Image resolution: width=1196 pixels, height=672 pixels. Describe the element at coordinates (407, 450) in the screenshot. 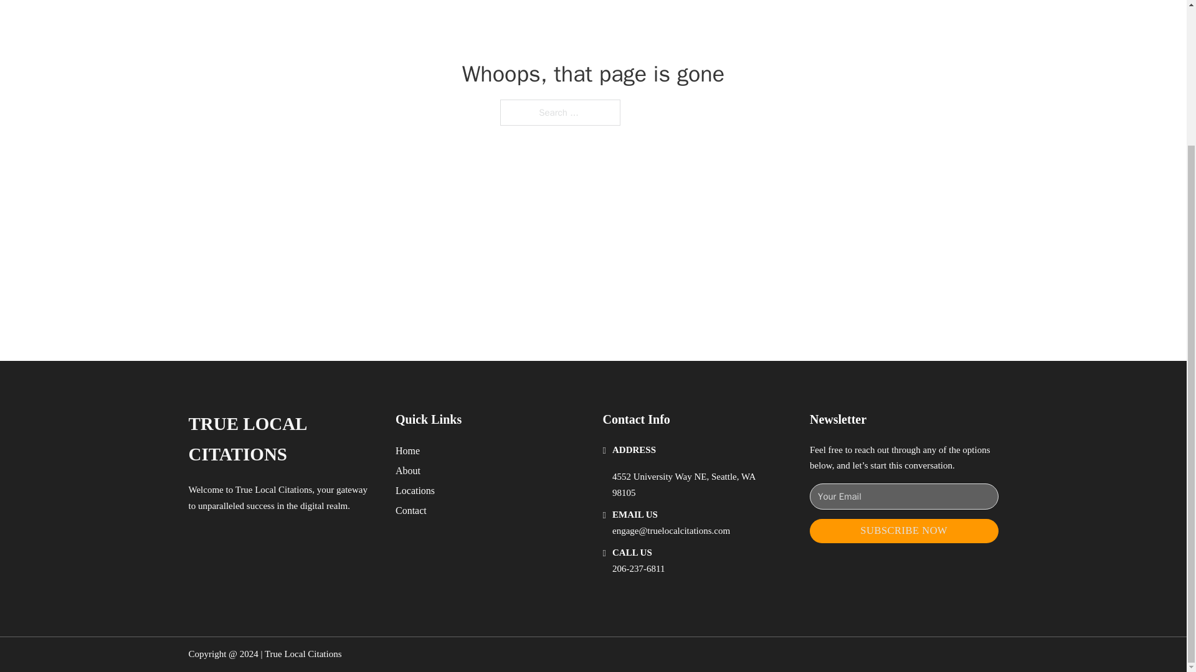

I see `Home` at that location.